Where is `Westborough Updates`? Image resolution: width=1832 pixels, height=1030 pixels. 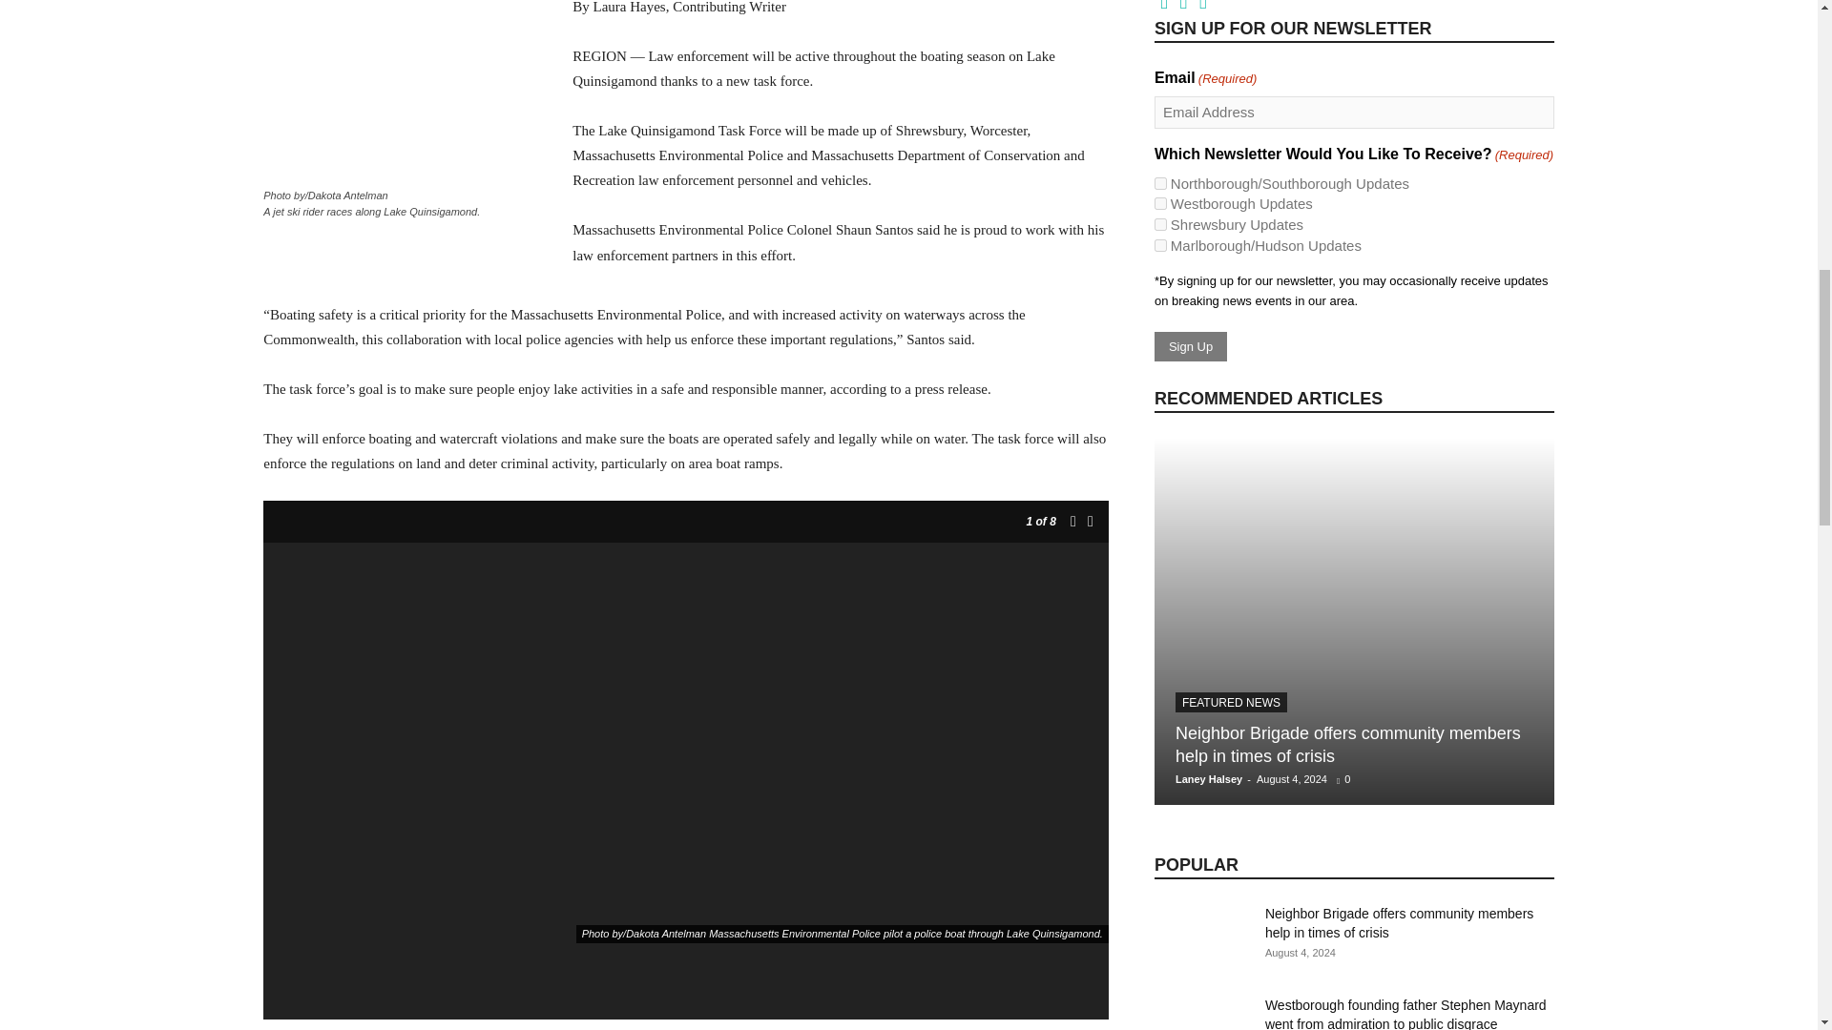
Westborough Updates is located at coordinates (1160, 204).